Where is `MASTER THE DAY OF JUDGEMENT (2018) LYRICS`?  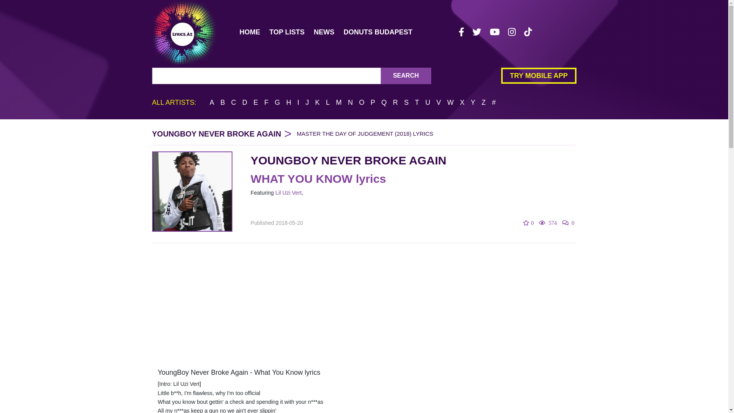
MASTER THE DAY OF JUDGEMENT (2018) LYRICS is located at coordinates (365, 133).